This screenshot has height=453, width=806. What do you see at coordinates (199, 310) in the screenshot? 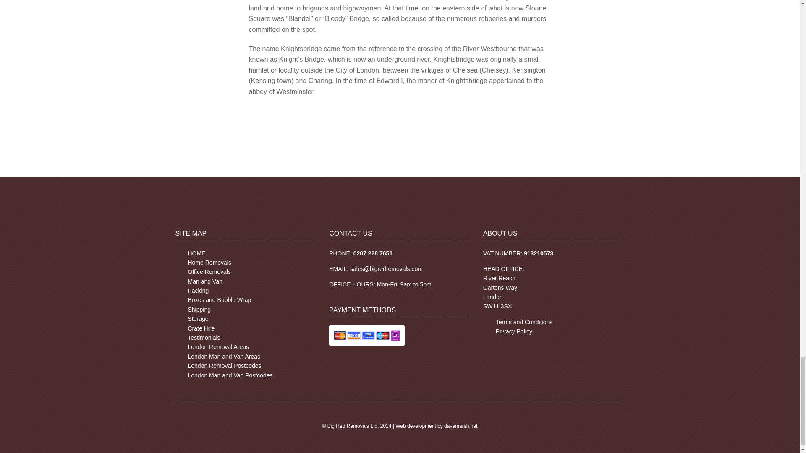
I see `Shipping` at bounding box center [199, 310].